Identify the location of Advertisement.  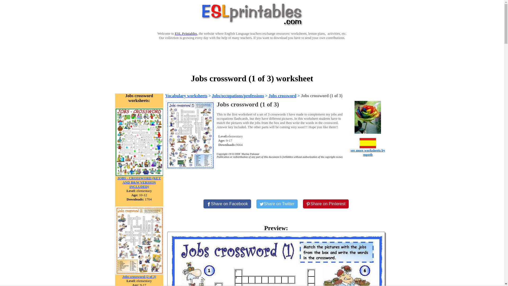
(252, 56).